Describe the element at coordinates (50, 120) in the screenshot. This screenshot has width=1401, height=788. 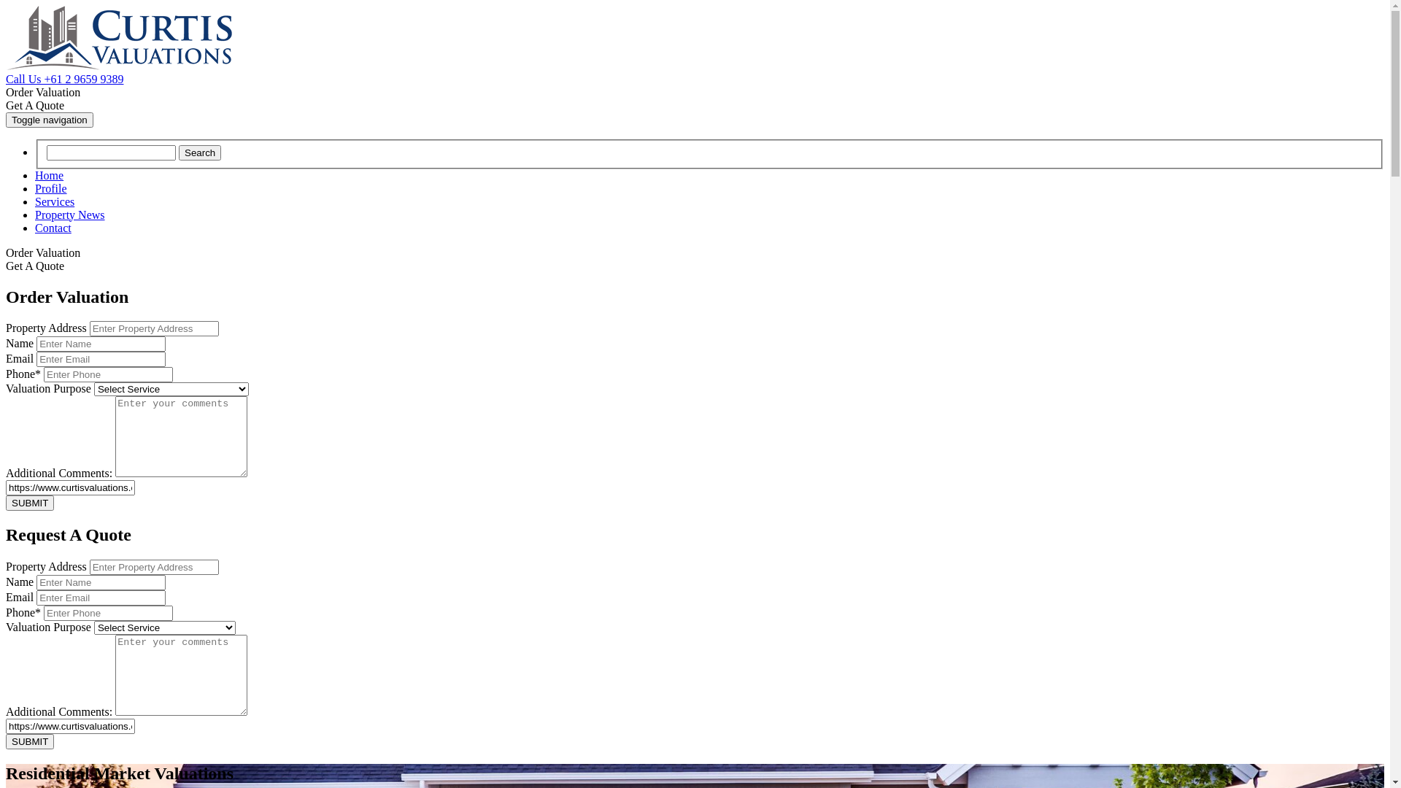
I see `Toggle navigation` at that location.